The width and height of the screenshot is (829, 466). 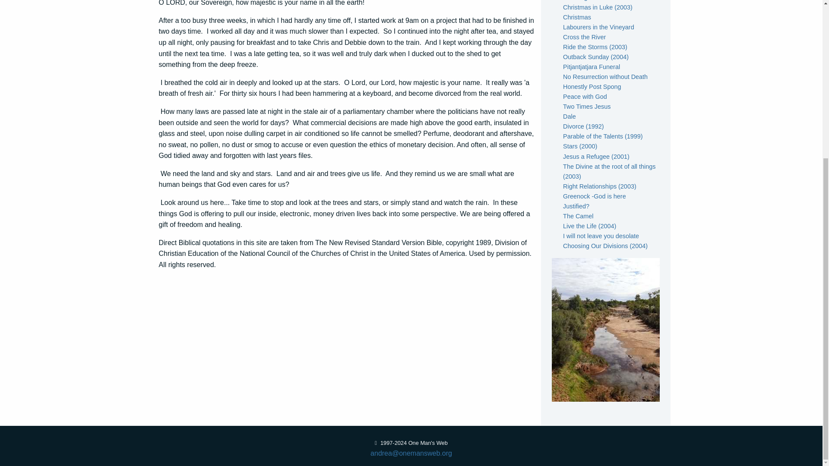 I want to click on Pitjantjatjara Funeral, so click(x=592, y=66).